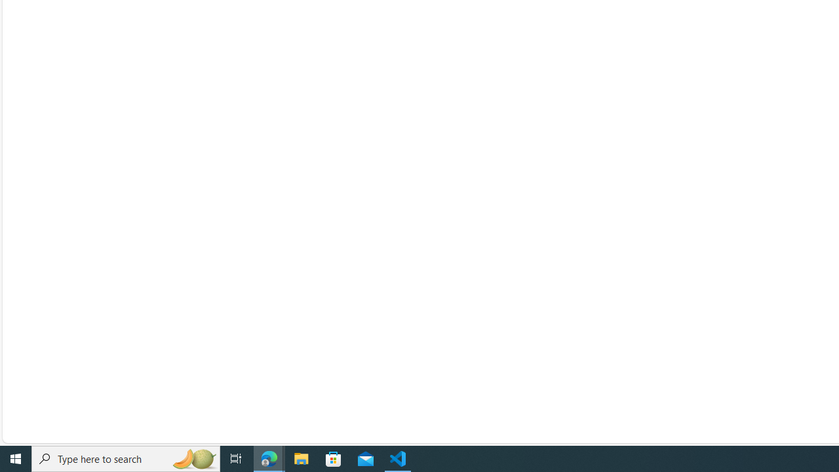 The image size is (839, 472). What do you see at coordinates (522, 265) in the screenshot?
I see `Microsoft Store support Microsoft Store` at bounding box center [522, 265].